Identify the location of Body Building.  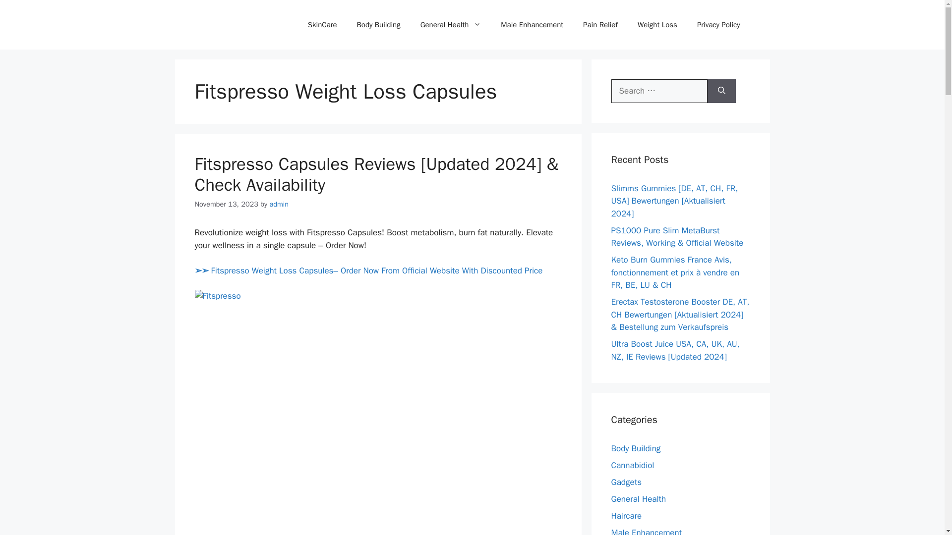
(379, 25).